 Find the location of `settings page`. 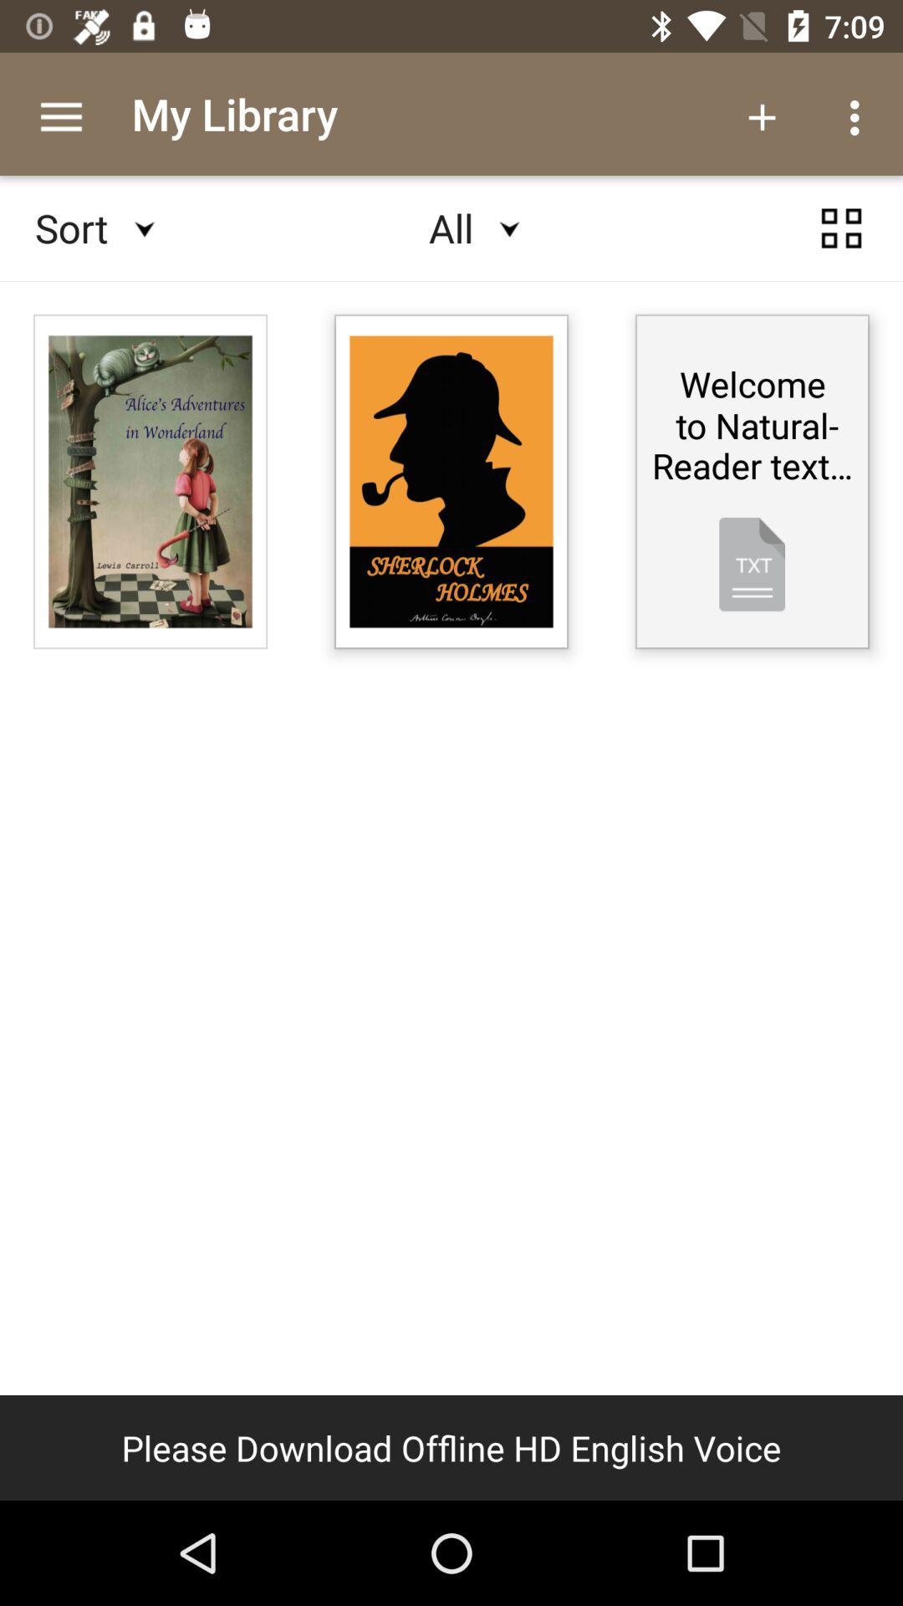

settings page is located at coordinates (841, 228).